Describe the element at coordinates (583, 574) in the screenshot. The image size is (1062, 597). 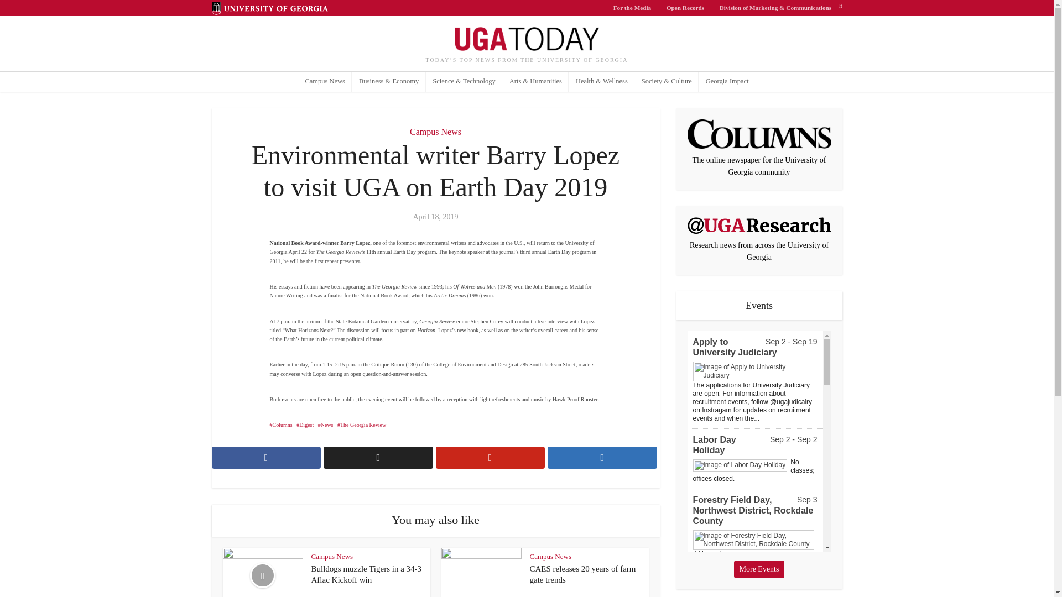
I see `CAES releases 20 years of farm gate trends` at that location.